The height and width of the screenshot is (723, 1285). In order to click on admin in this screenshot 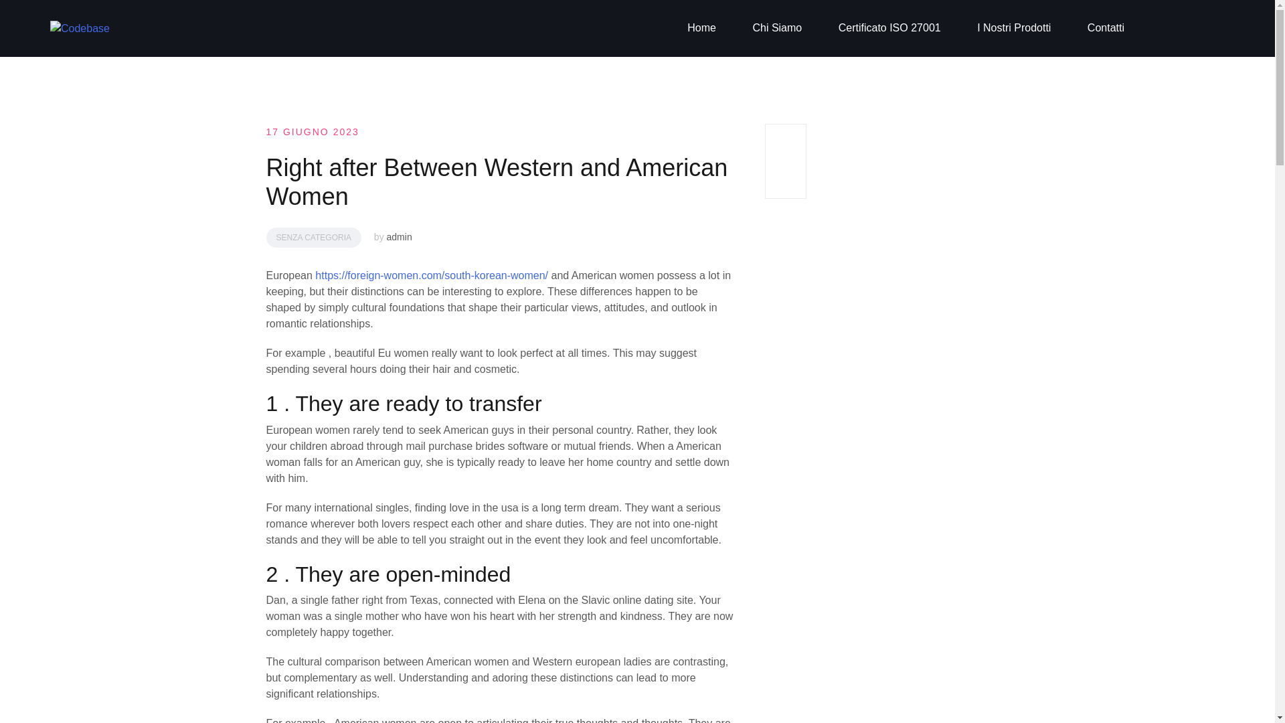, I will do `click(399, 236)`.